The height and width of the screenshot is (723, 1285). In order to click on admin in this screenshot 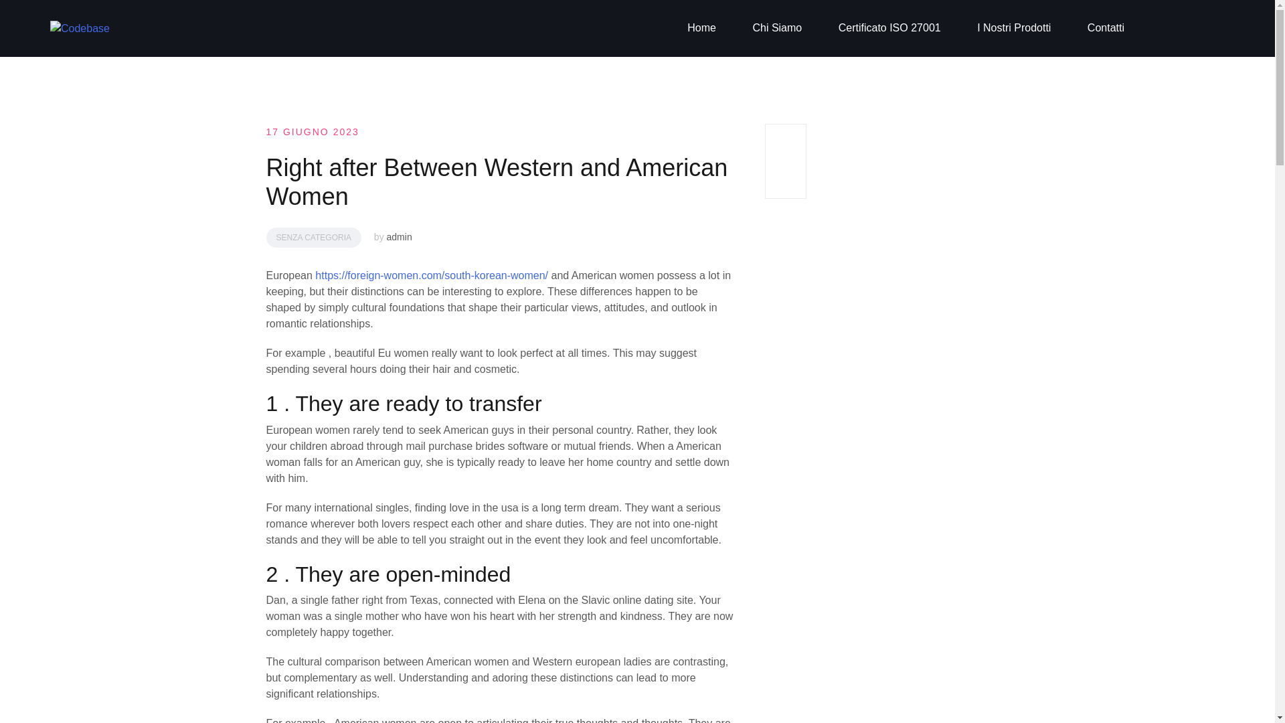, I will do `click(399, 236)`.